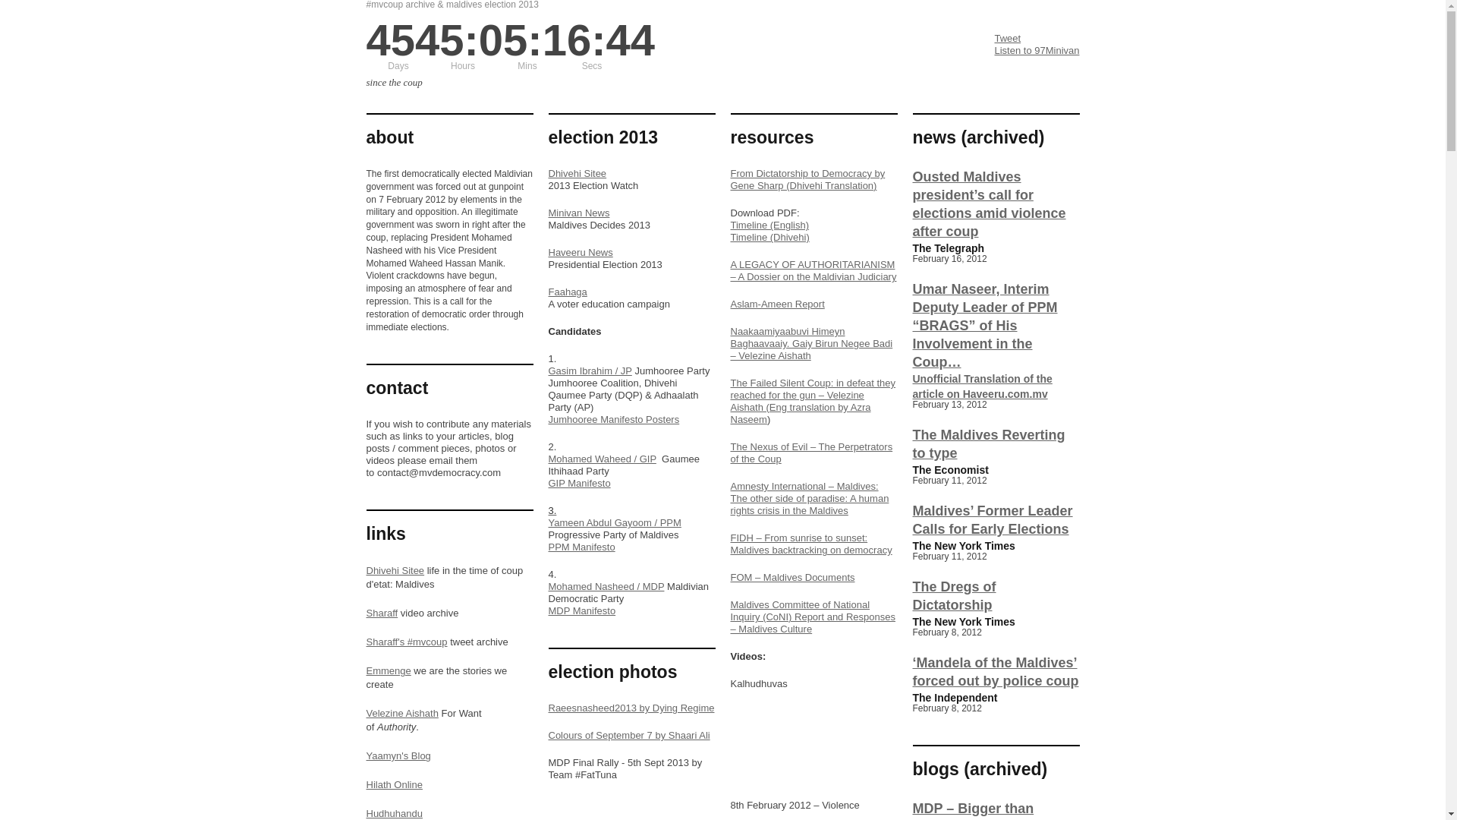 This screenshot has width=1457, height=820. Describe the element at coordinates (581, 547) in the screenshot. I see `PPM Manifesto` at that location.